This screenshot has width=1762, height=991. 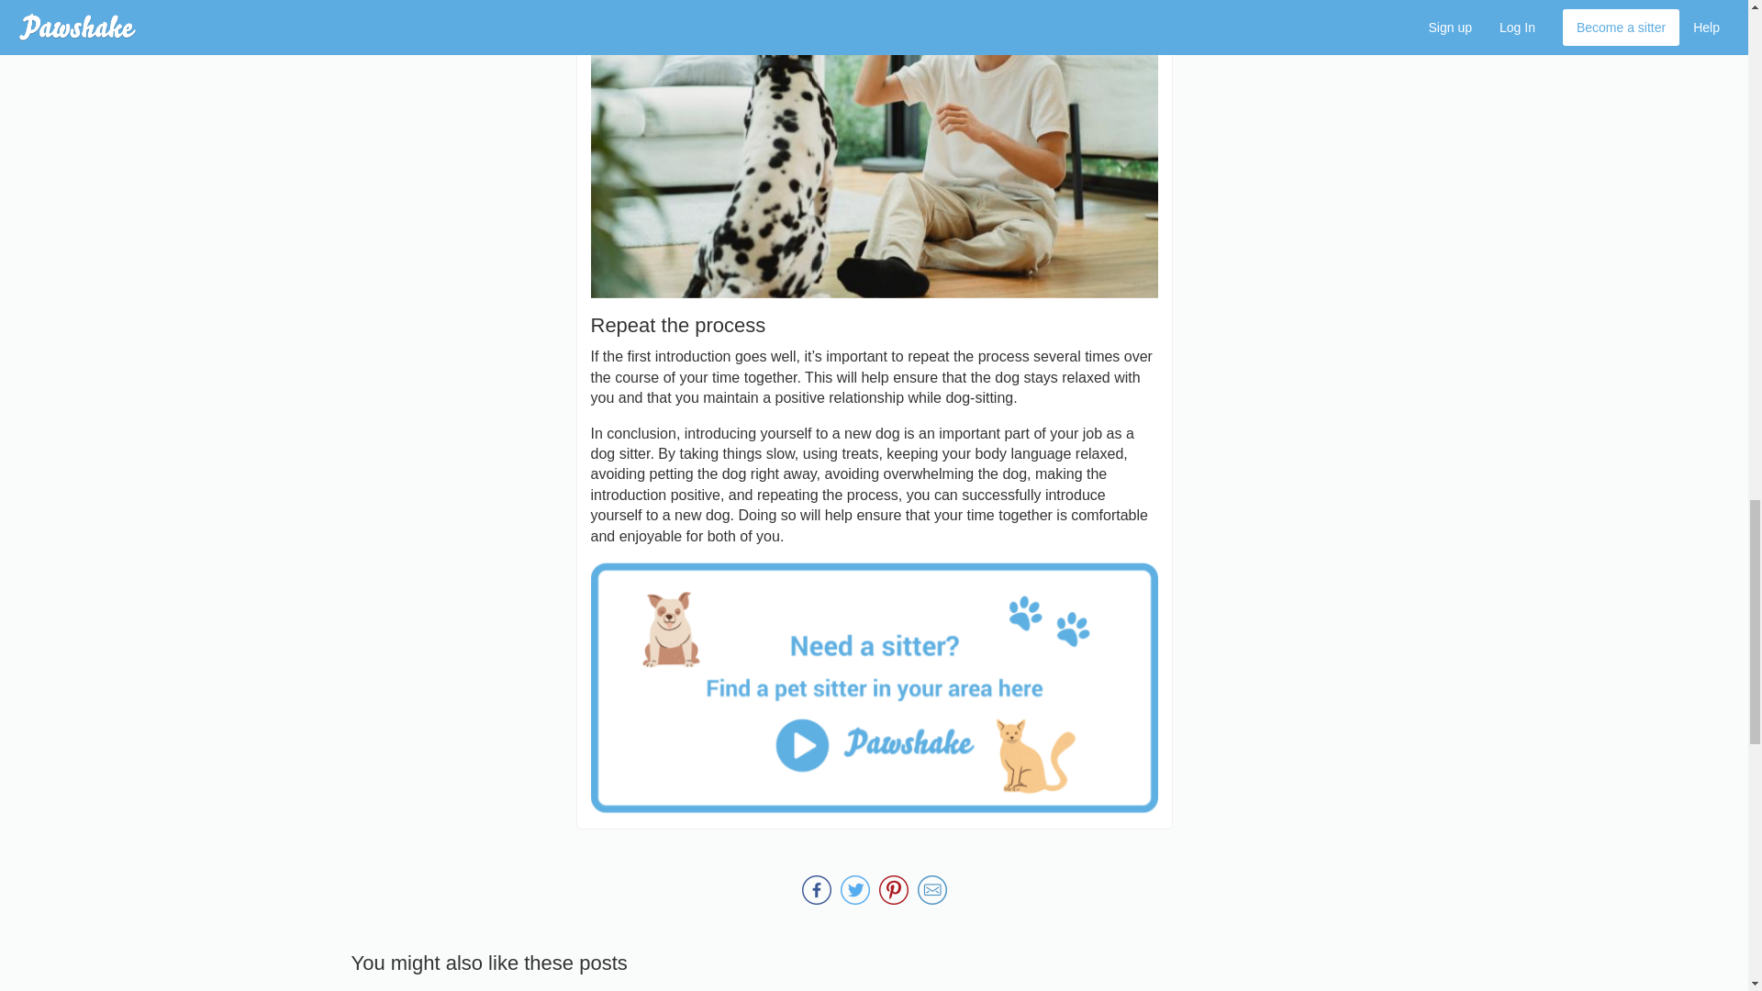 What do you see at coordinates (874, 688) in the screenshot?
I see `Book a pet sitter` at bounding box center [874, 688].